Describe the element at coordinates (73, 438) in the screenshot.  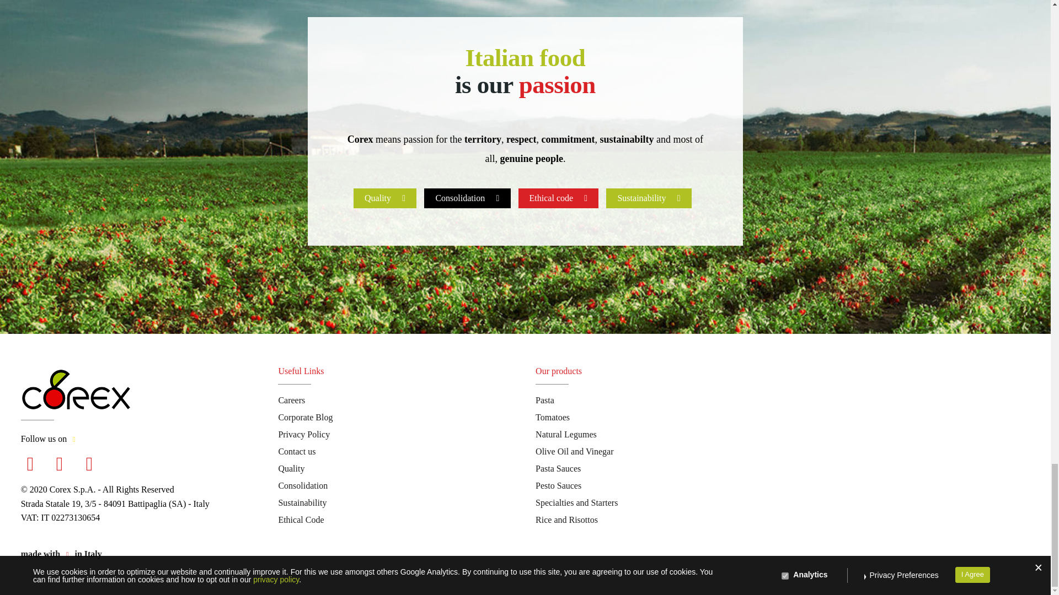
I see `Prelibato - Food Marketing` at that location.